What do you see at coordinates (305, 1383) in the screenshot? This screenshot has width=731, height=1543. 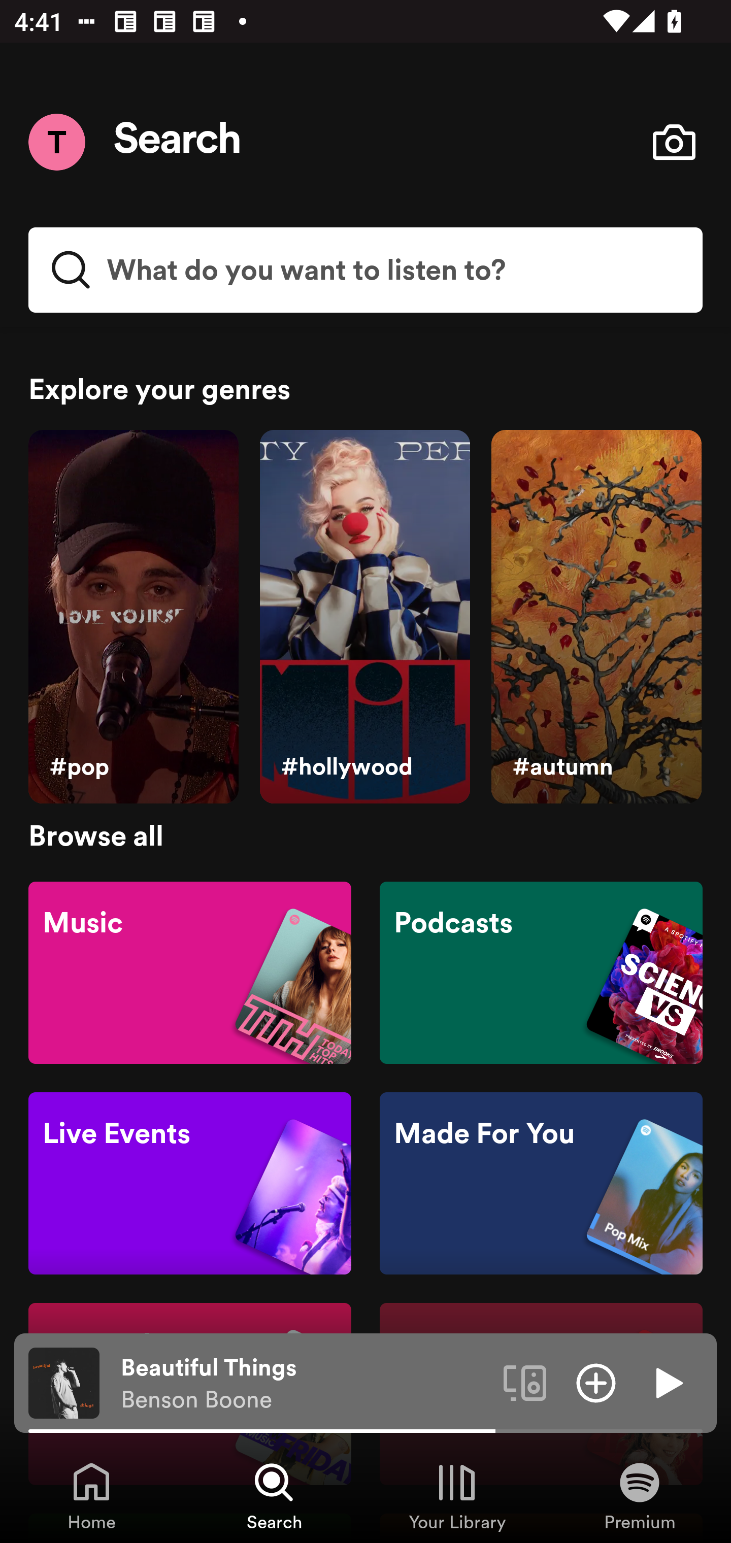 I see `Beautiful Things Benson Boone` at bounding box center [305, 1383].